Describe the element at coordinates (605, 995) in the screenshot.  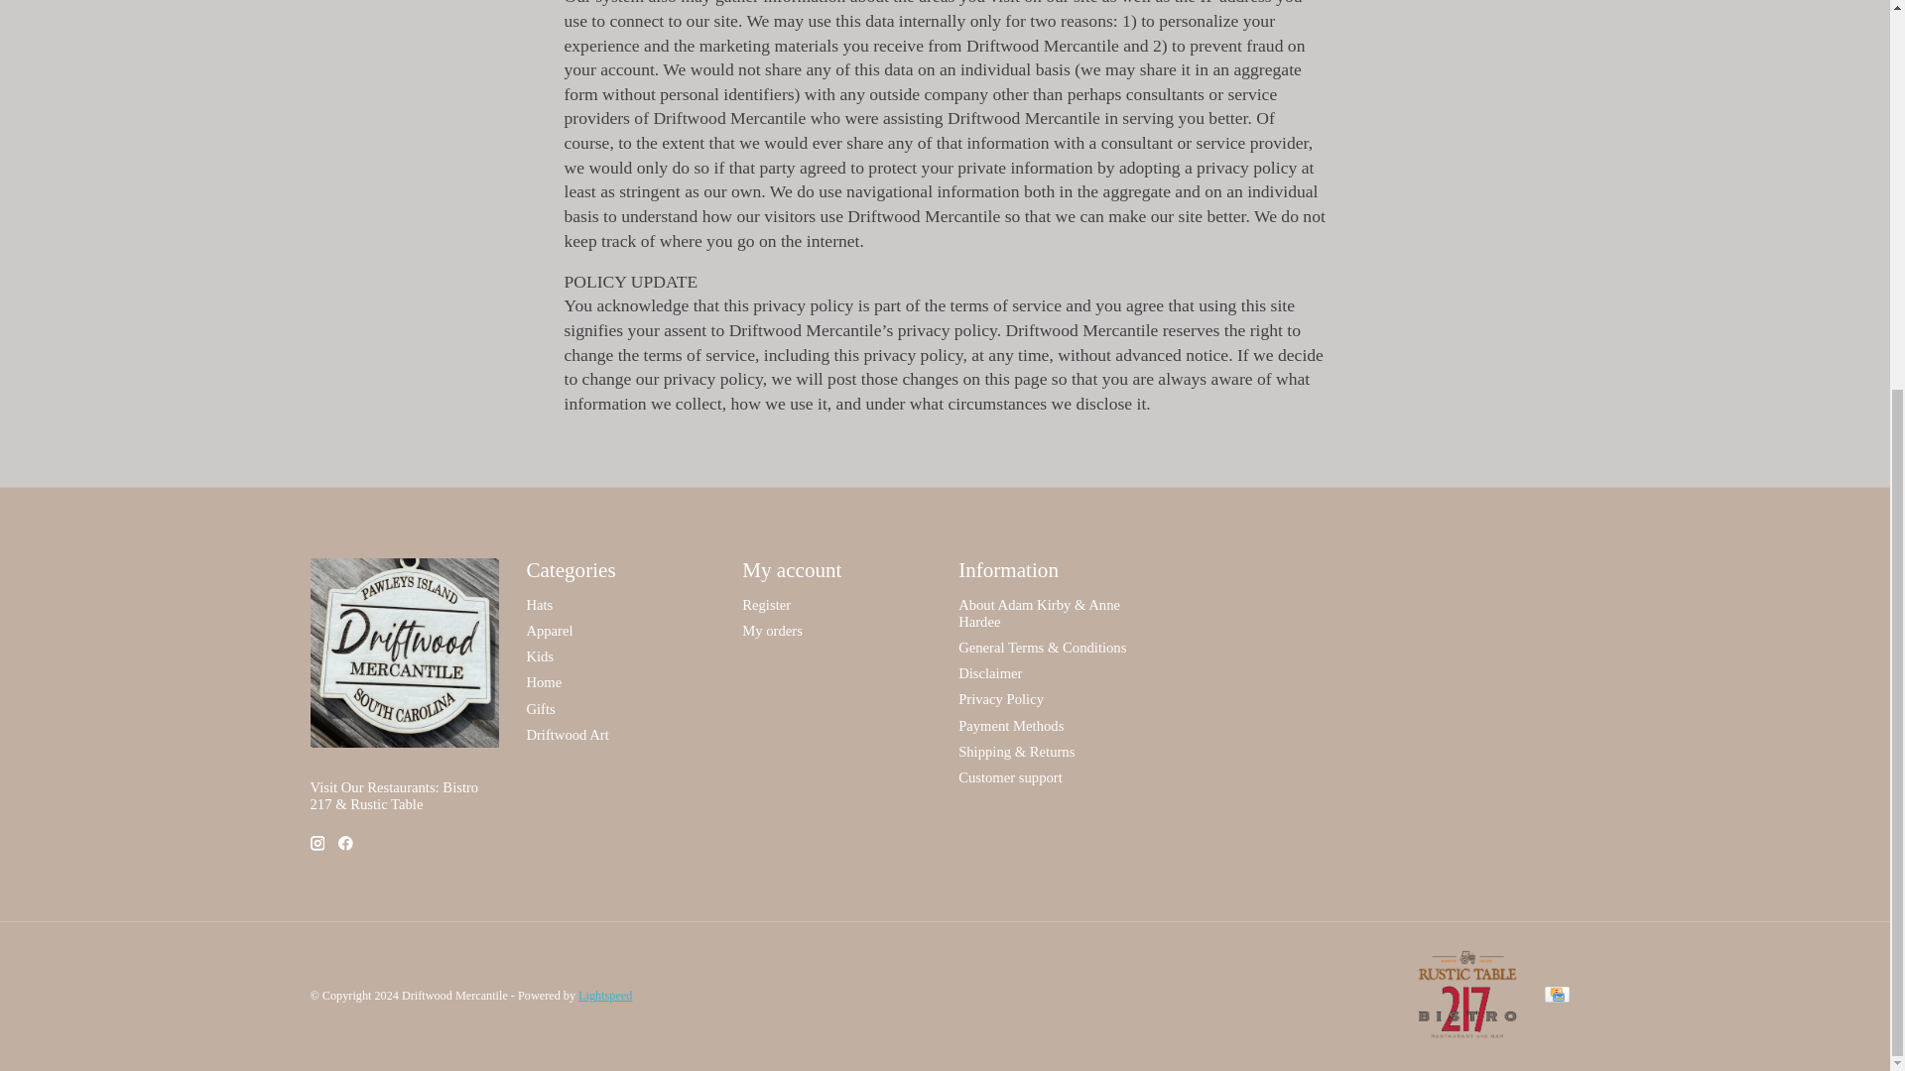
I see `Lightspeed` at that location.